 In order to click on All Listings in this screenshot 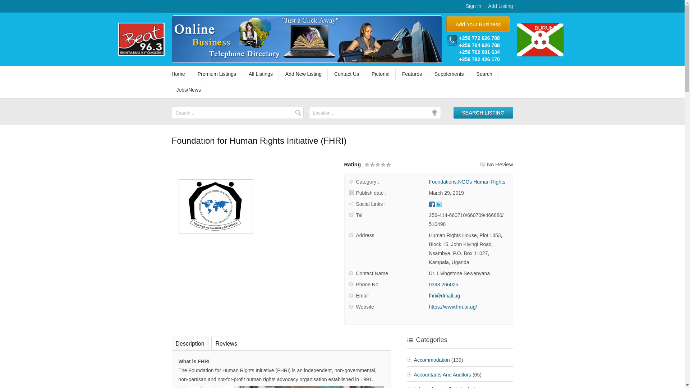, I will do `click(262, 74)`.